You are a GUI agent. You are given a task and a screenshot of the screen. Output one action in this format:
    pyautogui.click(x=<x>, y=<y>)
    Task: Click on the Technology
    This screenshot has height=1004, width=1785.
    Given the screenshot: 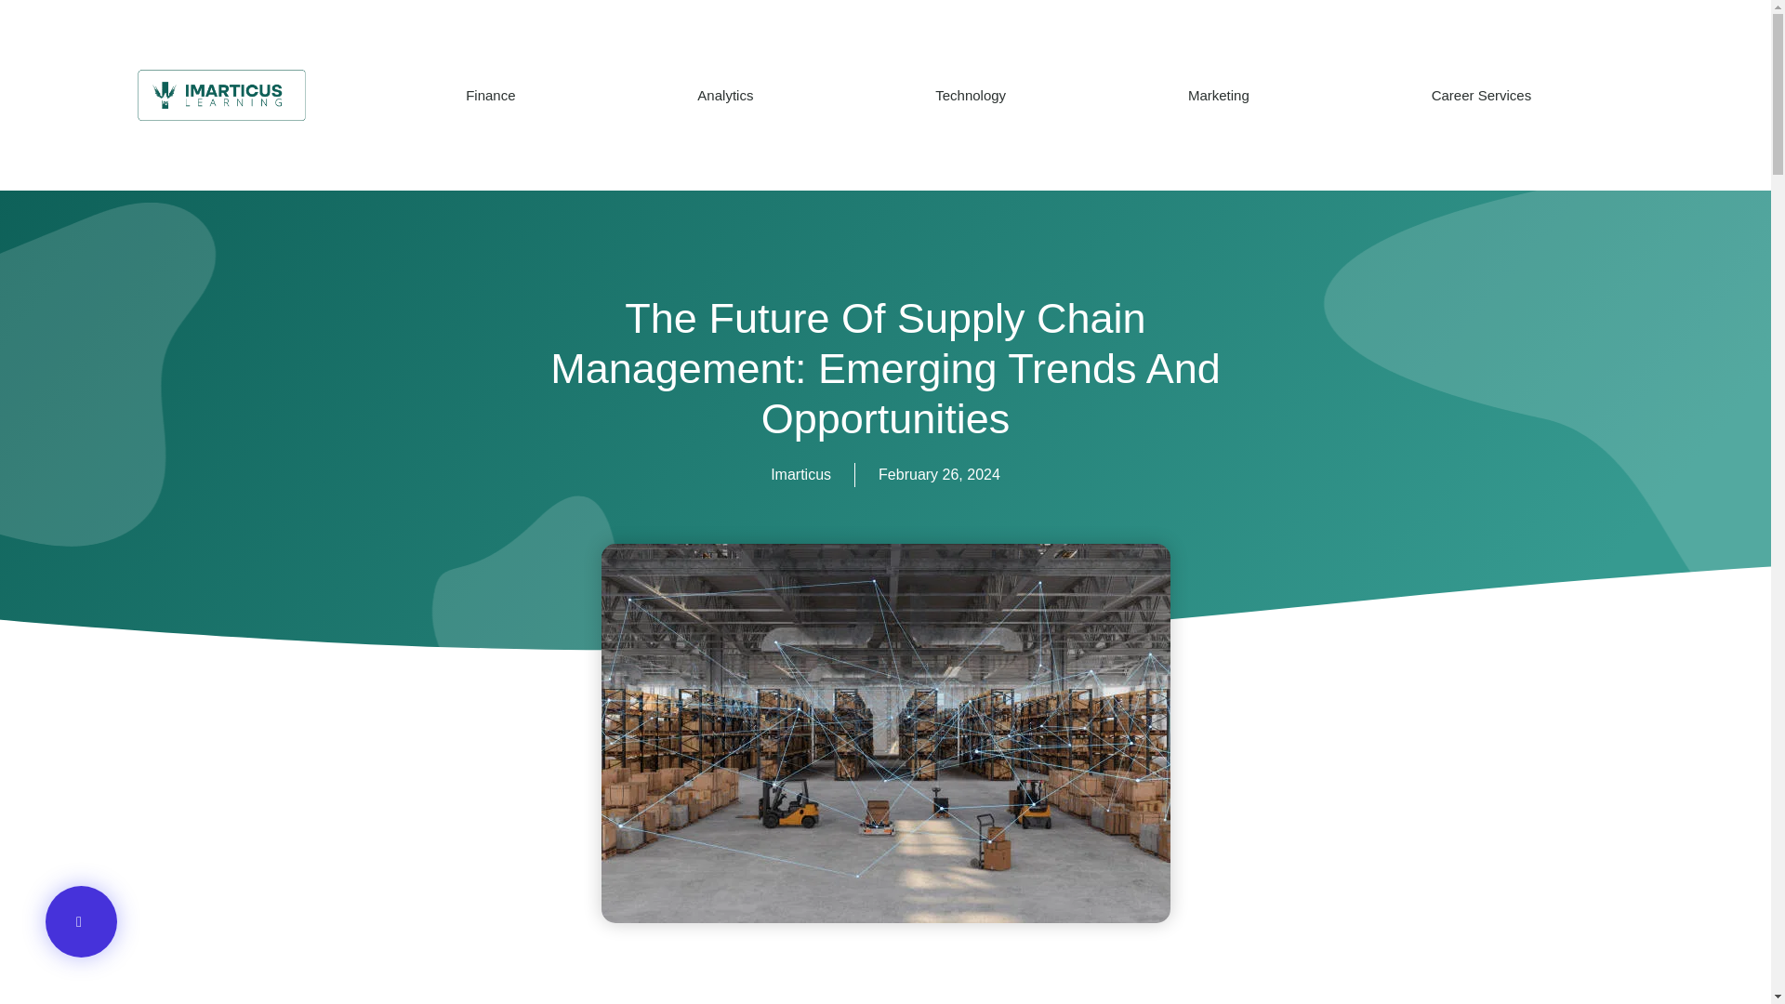 What is the action you would take?
    pyautogui.click(x=971, y=95)
    